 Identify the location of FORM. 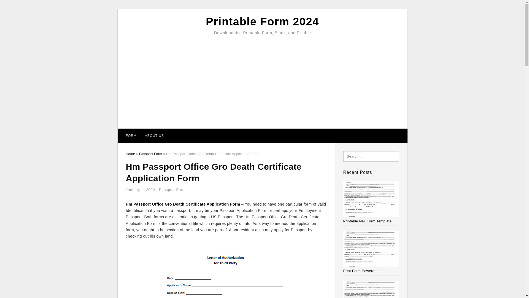
(131, 136).